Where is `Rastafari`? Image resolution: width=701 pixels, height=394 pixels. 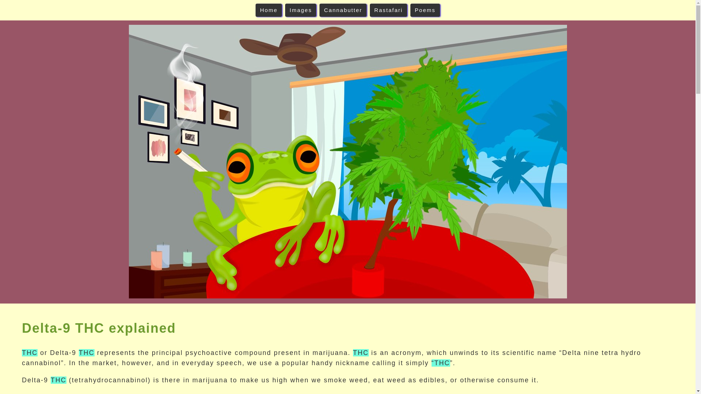
Rastafari is located at coordinates (388, 10).